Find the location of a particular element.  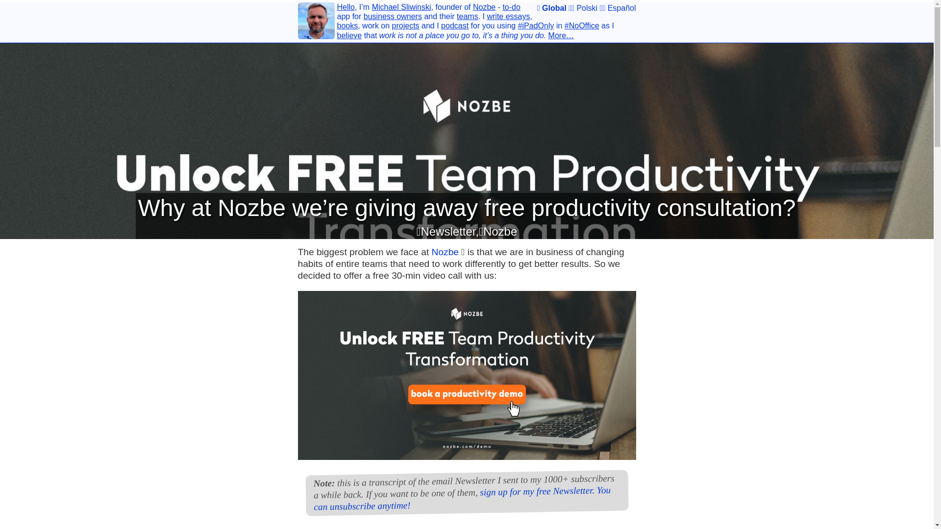

Hello is located at coordinates (346, 7).